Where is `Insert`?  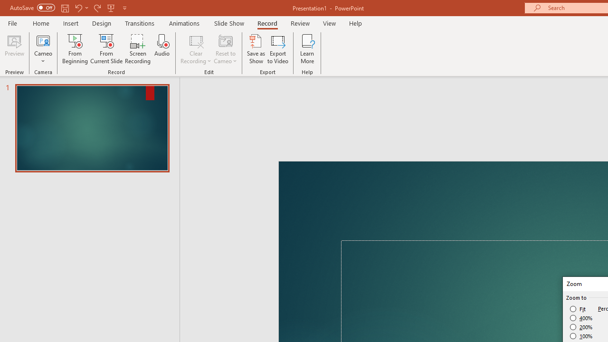 Insert is located at coordinates (161, 40).